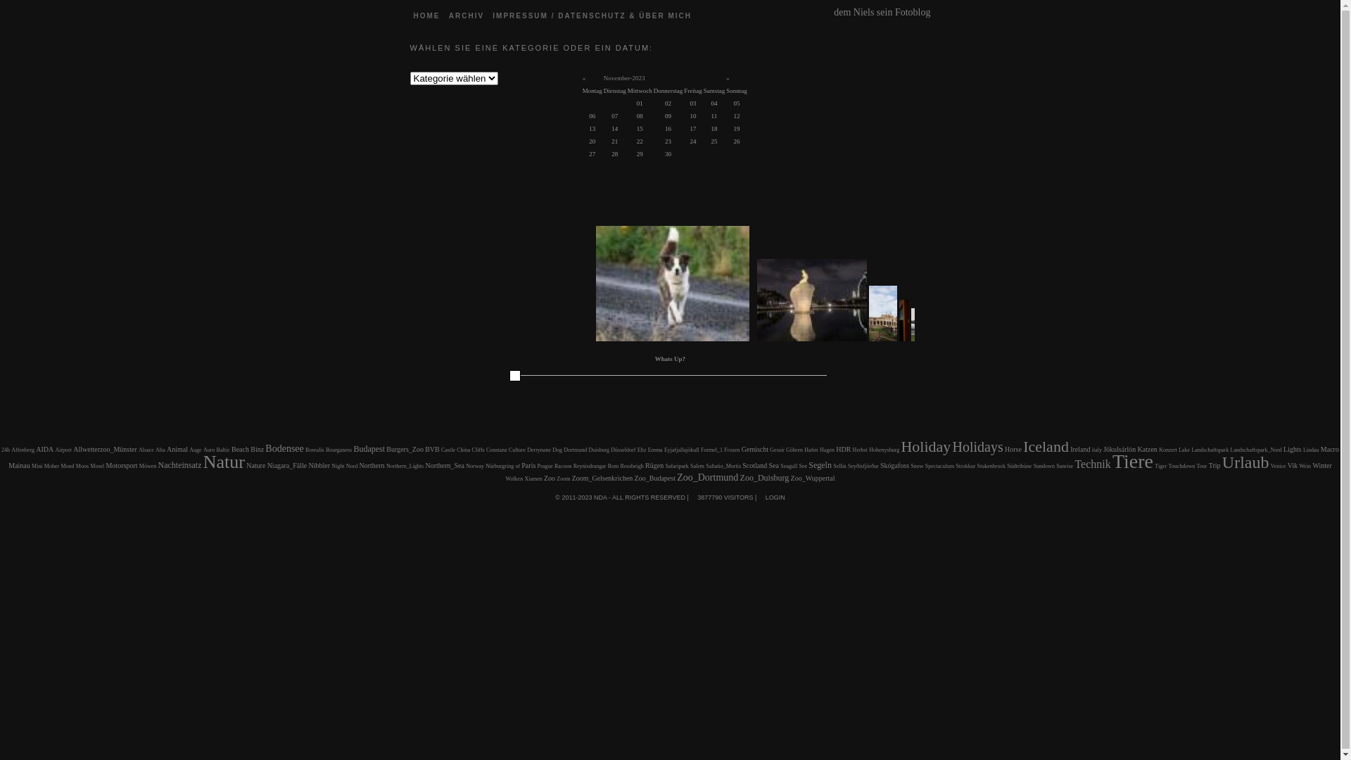 This screenshot has width=1351, height=760. I want to click on Paris, so click(528, 466).